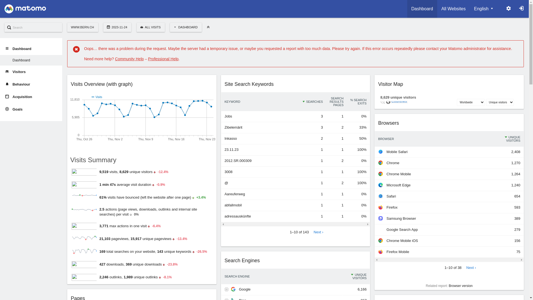 The width and height of the screenshot is (533, 300). I want to click on Chrome Mobile, so click(381, 174).